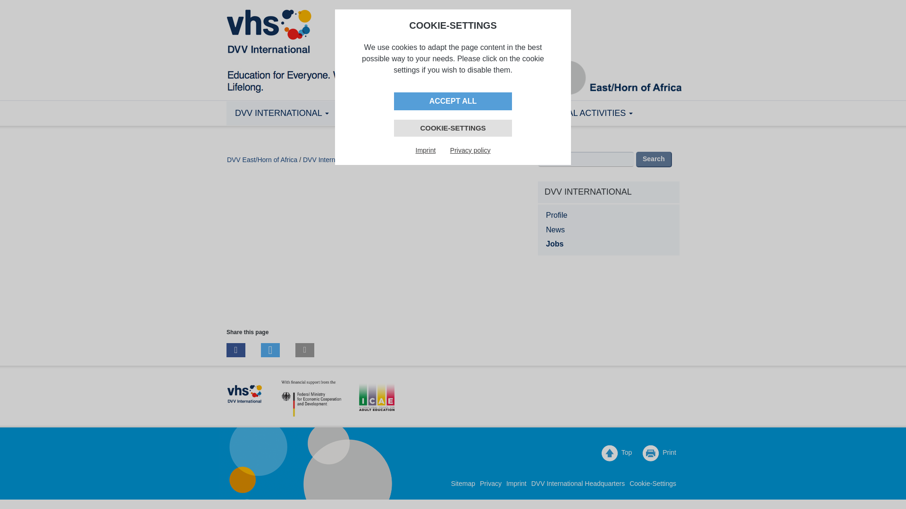 This screenshot has height=509, width=906. I want to click on ETHIOPIA, so click(434, 113).